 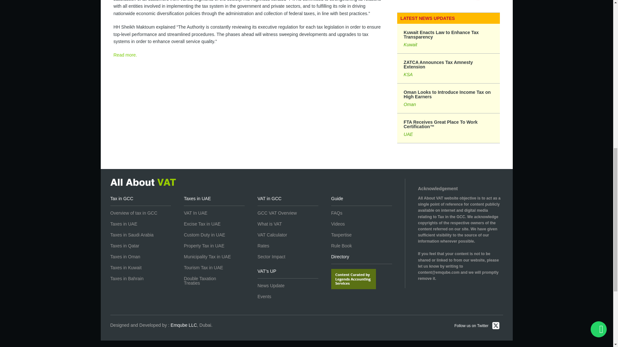 What do you see at coordinates (448, 39) in the screenshot?
I see `Kuwait Enacts Law to Enhance Tax Transparency` at bounding box center [448, 39].